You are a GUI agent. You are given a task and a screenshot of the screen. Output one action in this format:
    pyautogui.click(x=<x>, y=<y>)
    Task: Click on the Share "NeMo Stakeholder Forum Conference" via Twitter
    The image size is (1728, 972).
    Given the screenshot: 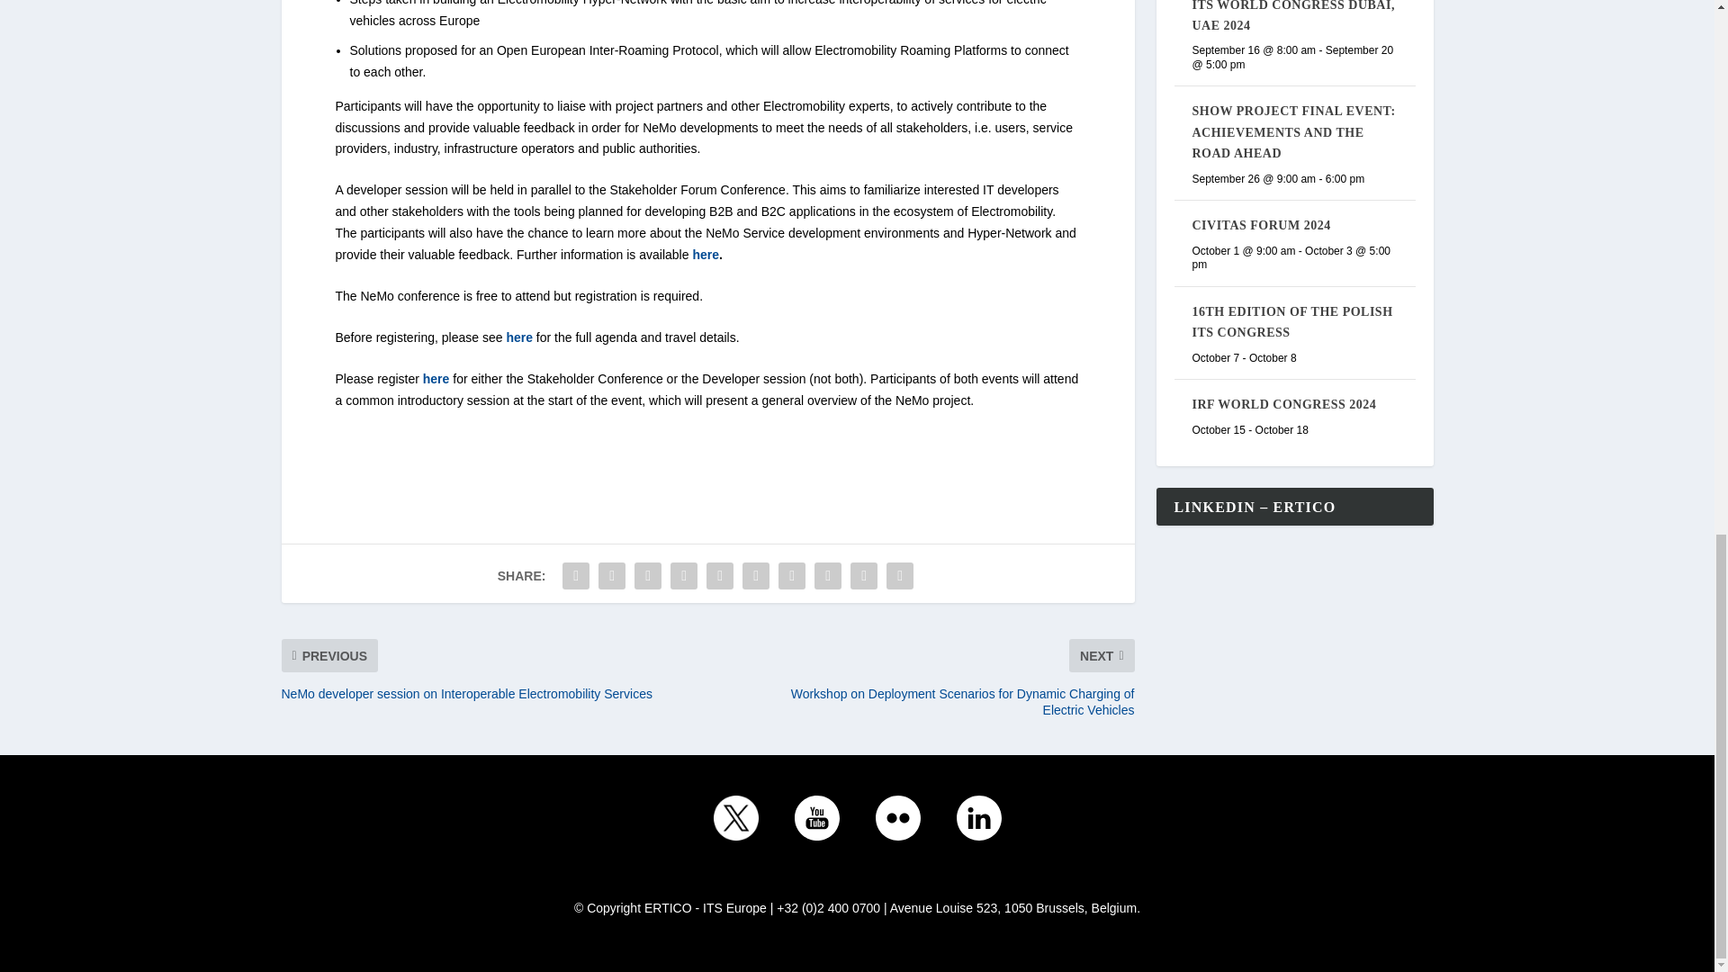 What is the action you would take?
    pyautogui.click(x=612, y=575)
    